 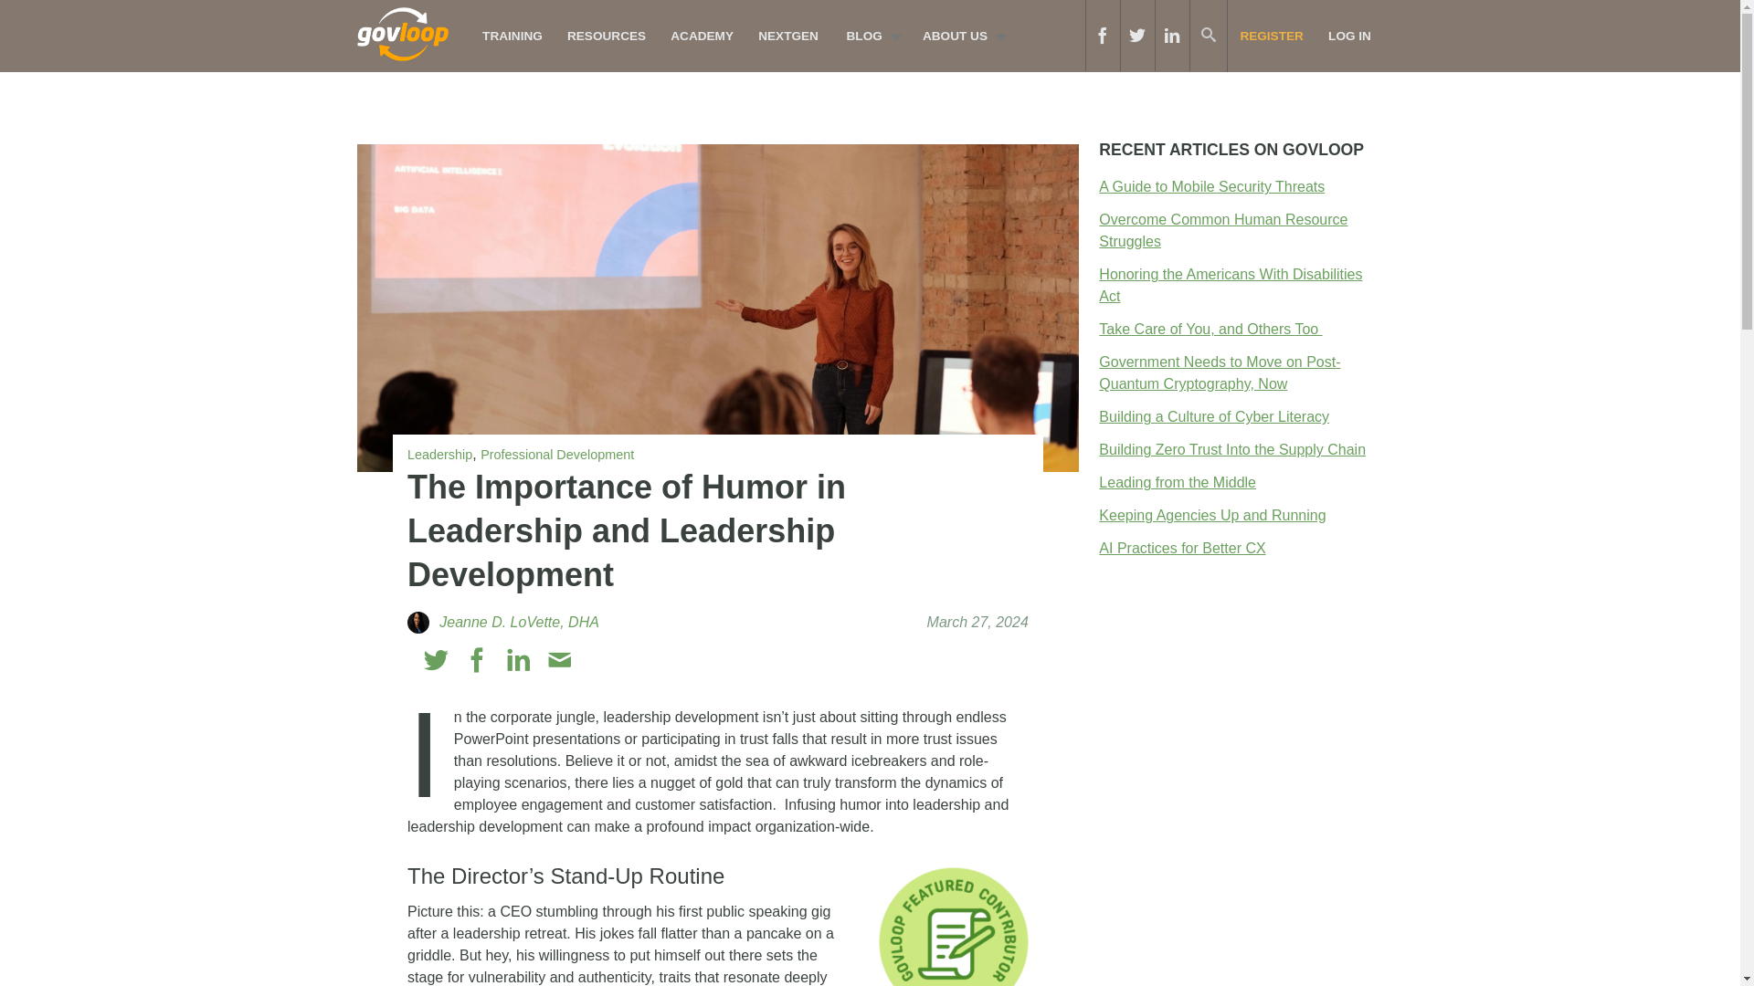 What do you see at coordinates (789, 36) in the screenshot?
I see `NEXTGEN` at bounding box center [789, 36].